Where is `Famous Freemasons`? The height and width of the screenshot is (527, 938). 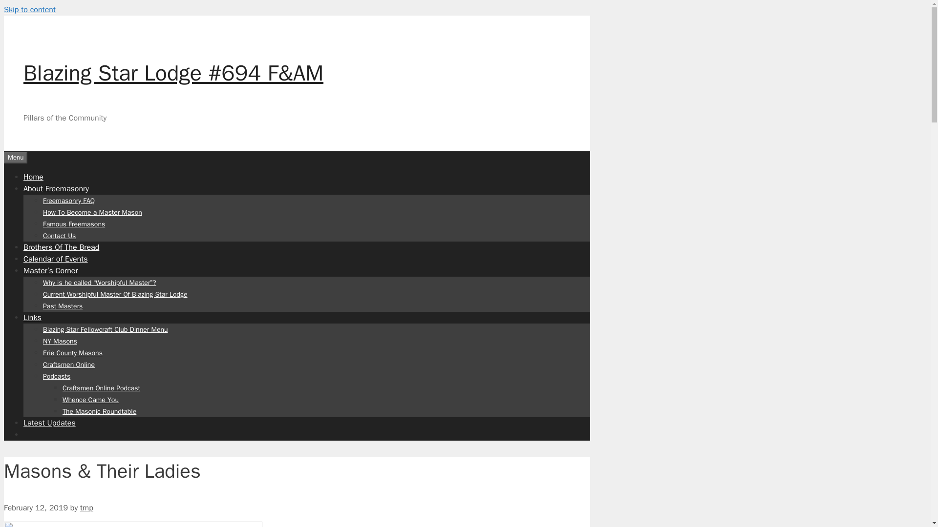
Famous Freemasons is located at coordinates (74, 223).